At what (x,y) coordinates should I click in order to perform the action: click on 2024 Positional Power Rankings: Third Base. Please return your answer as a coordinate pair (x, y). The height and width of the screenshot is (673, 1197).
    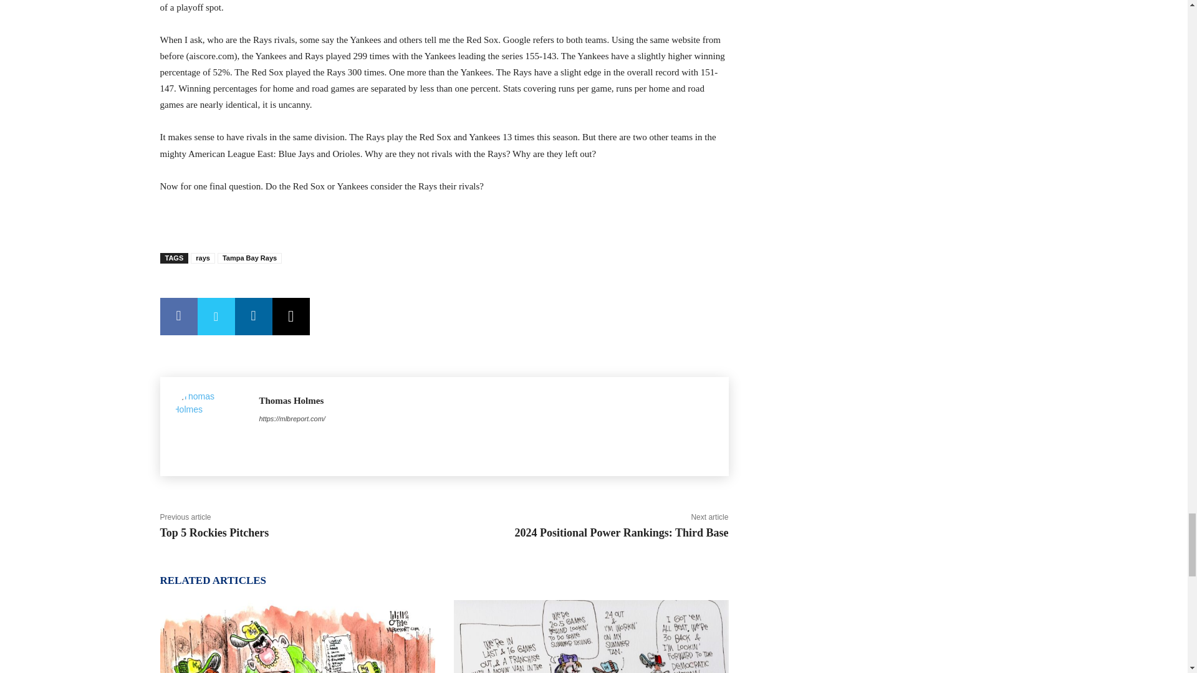
    Looking at the image, I should click on (622, 532).